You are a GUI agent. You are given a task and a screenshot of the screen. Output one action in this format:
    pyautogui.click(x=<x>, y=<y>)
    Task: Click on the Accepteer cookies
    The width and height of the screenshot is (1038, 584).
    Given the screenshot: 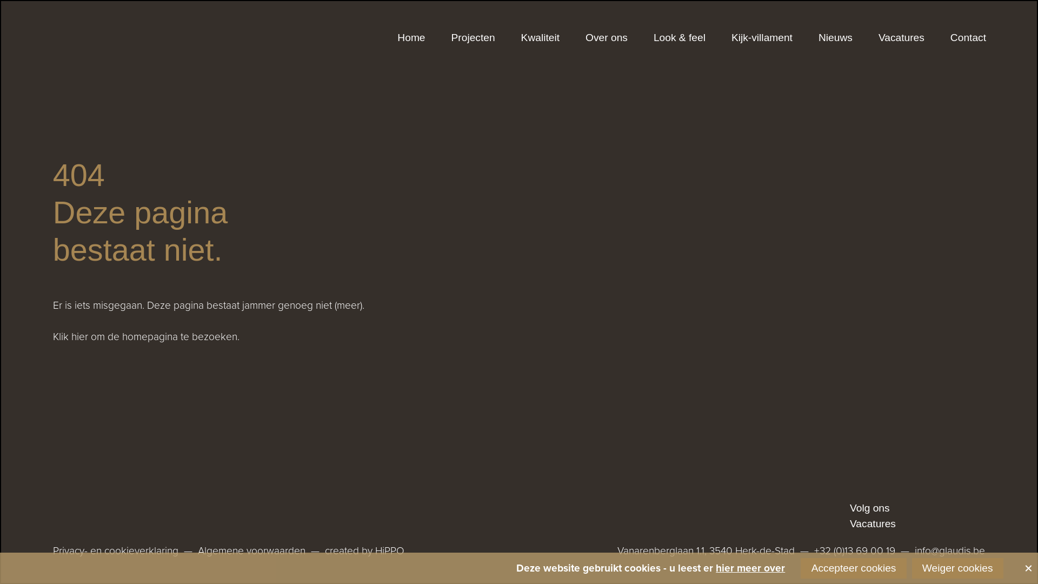 What is the action you would take?
    pyautogui.click(x=853, y=568)
    